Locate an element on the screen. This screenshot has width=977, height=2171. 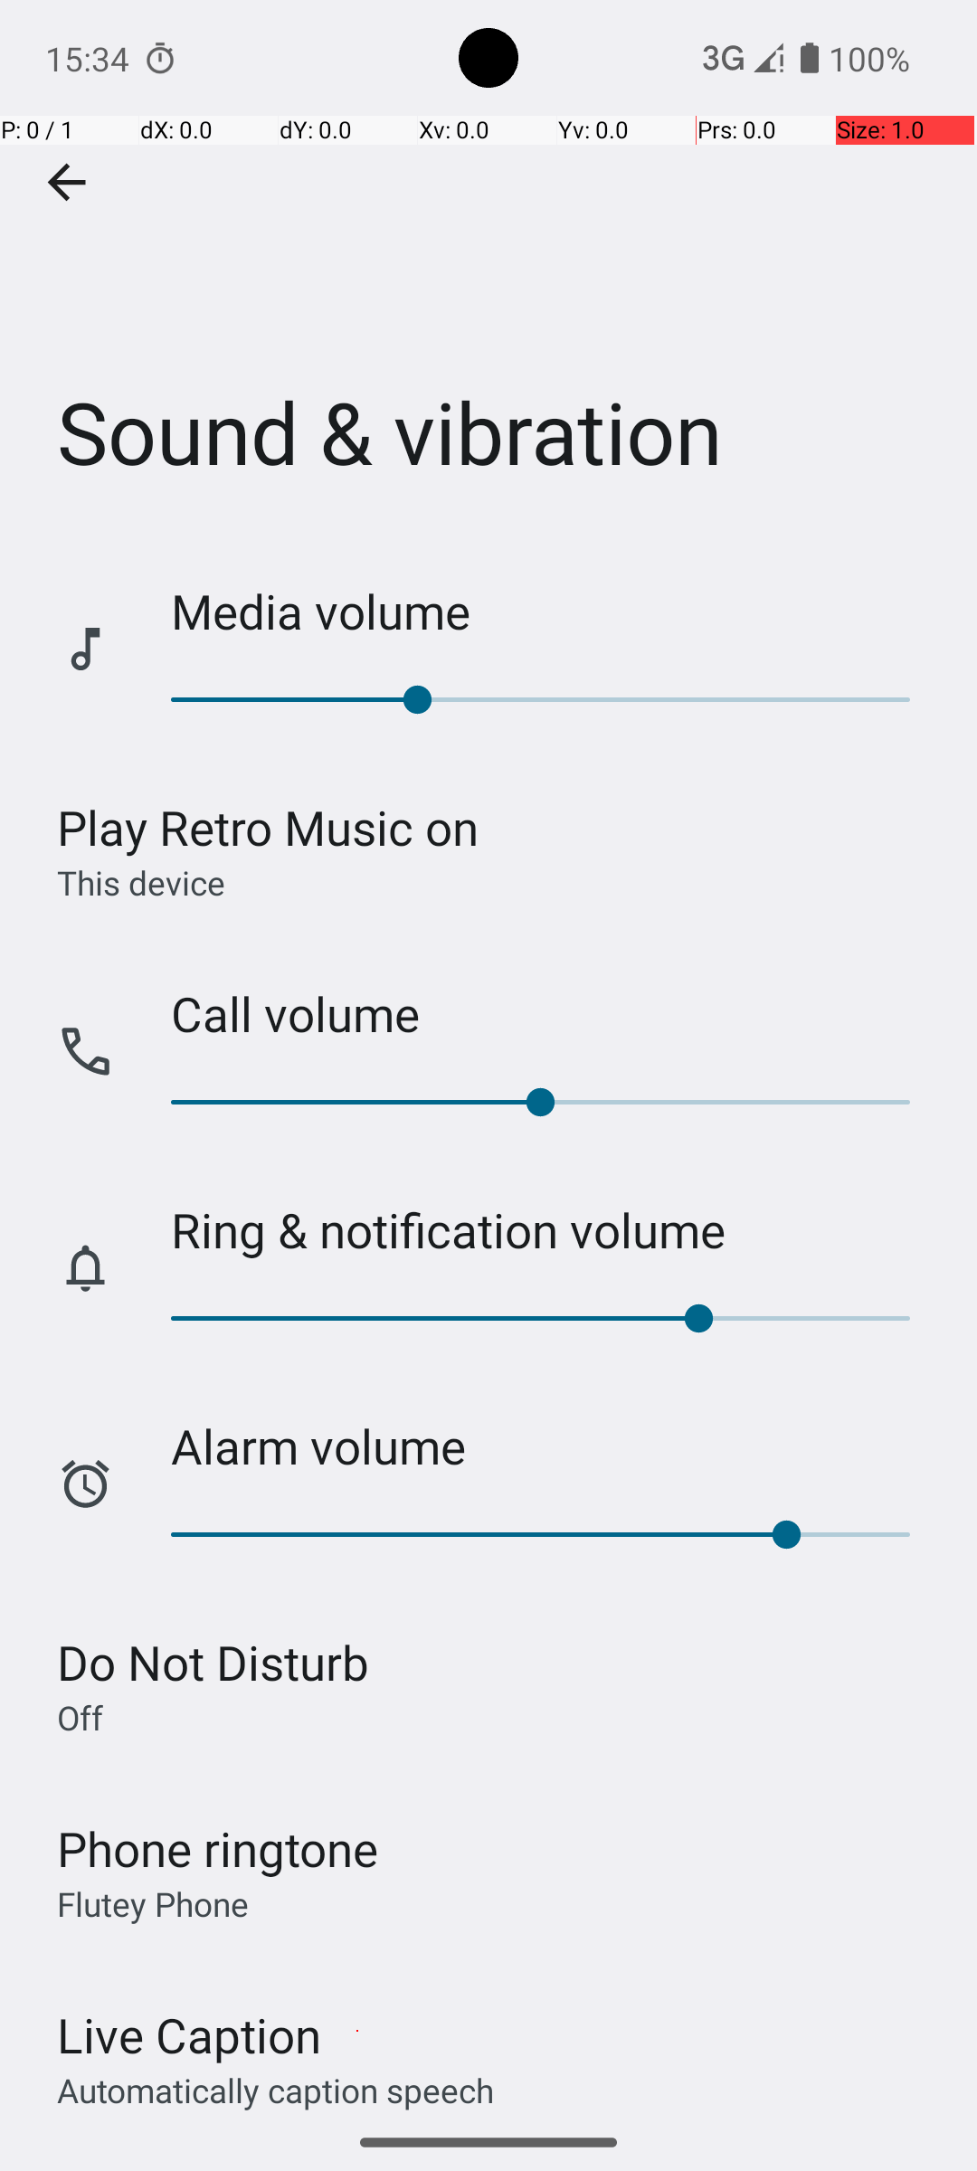
Flutey Phone is located at coordinates (153, 1903).